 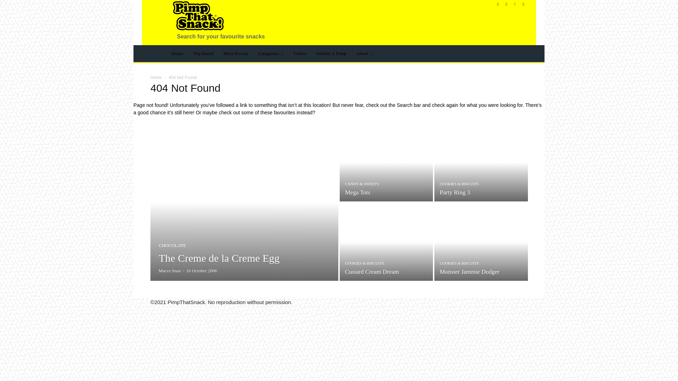 I want to click on Party Ring 3, so click(x=481, y=163).